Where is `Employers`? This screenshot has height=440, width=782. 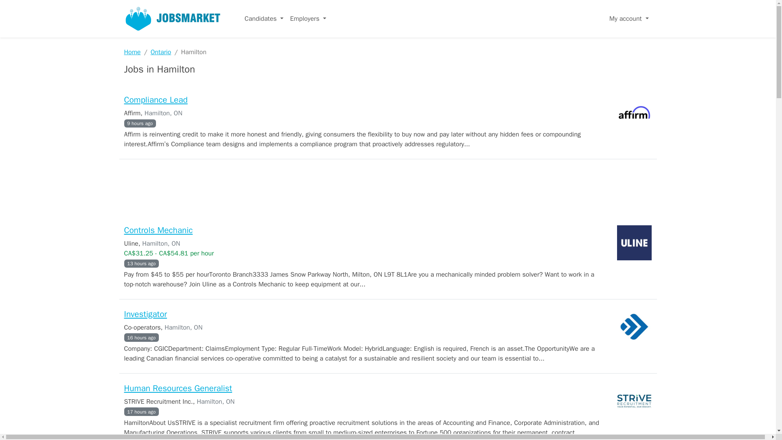
Employers is located at coordinates (308, 18).